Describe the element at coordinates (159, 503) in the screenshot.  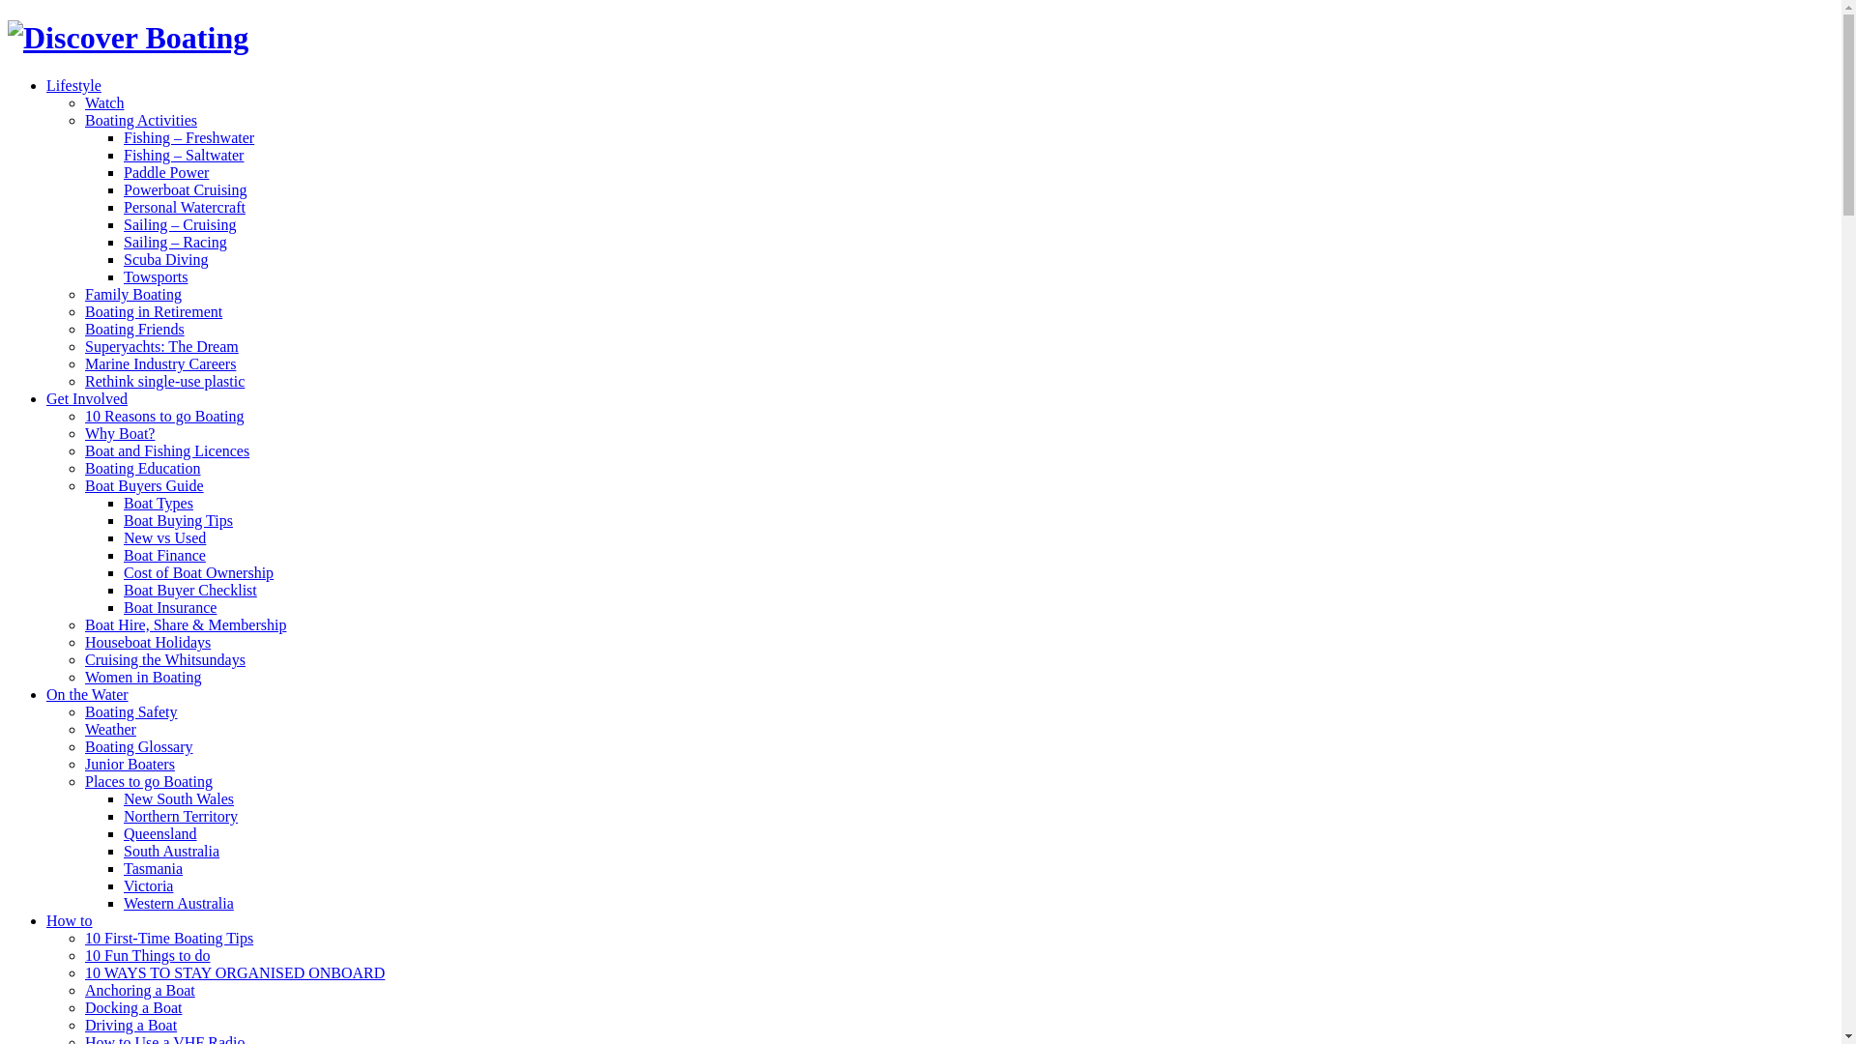
I see `Boat Types` at that location.